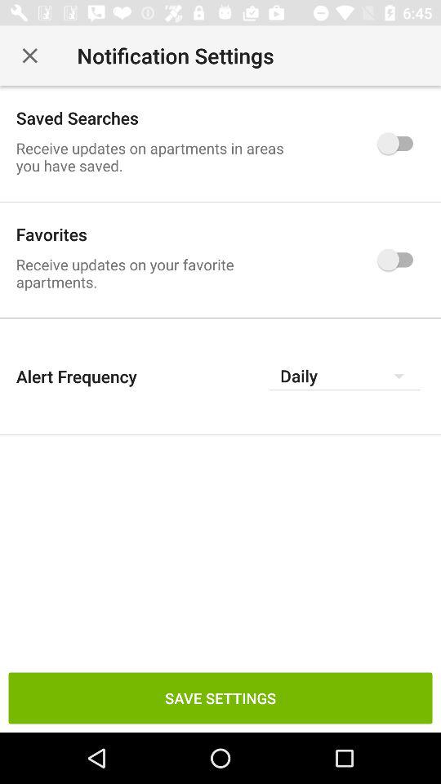 This screenshot has height=784, width=441. What do you see at coordinates (220, 697) in the screenshot?
I see `scroll until the save settings icon` at bounding box center [220, 697].